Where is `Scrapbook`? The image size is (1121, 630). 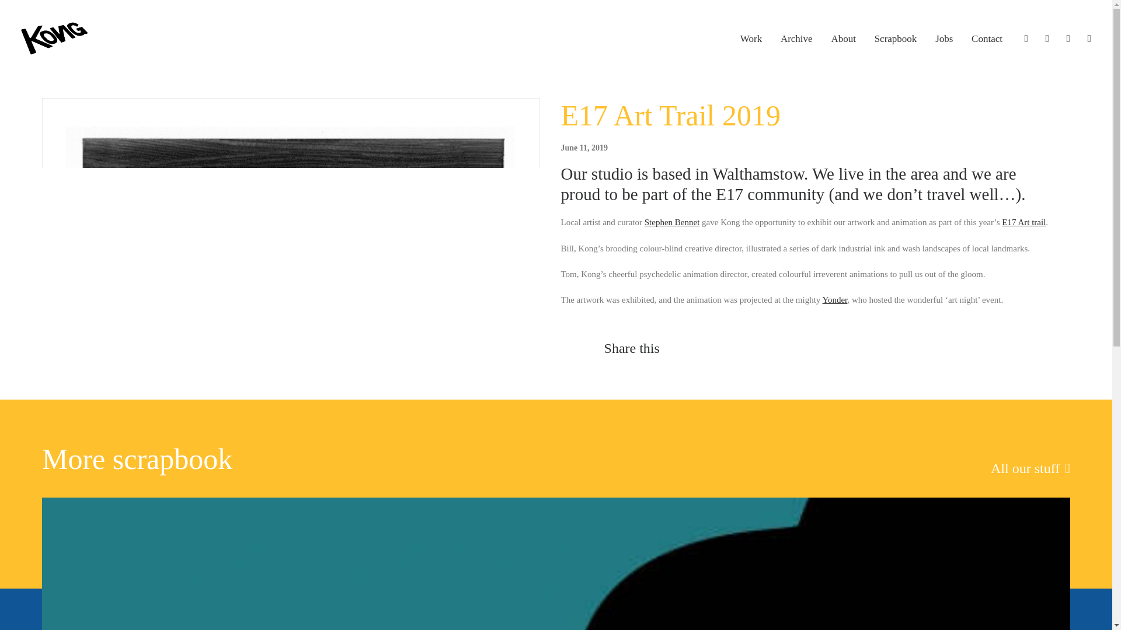
Scrapbook is located at coordinates (896, 38).